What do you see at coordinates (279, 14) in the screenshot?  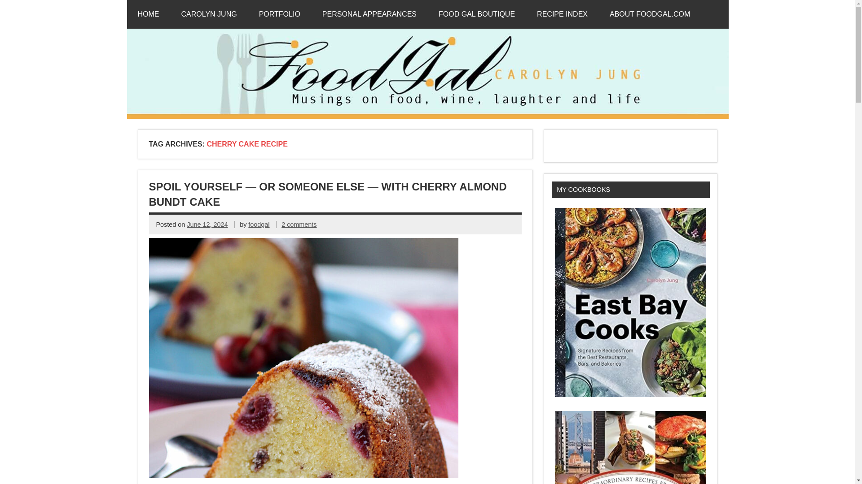 I see `PORTFOLIO` at bounding box center [279, 14].